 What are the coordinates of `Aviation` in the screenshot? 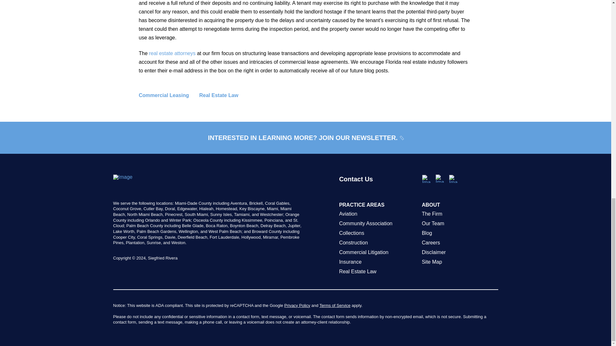 It's located at (377, 214).